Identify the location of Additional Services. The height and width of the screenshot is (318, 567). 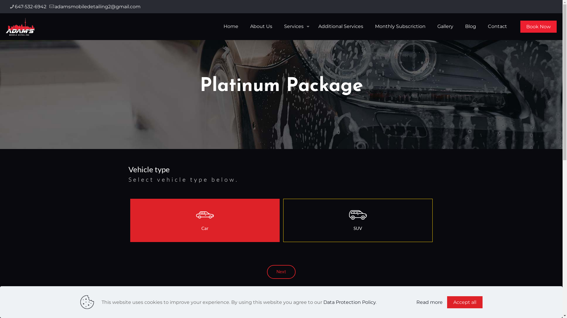
(341, 26).